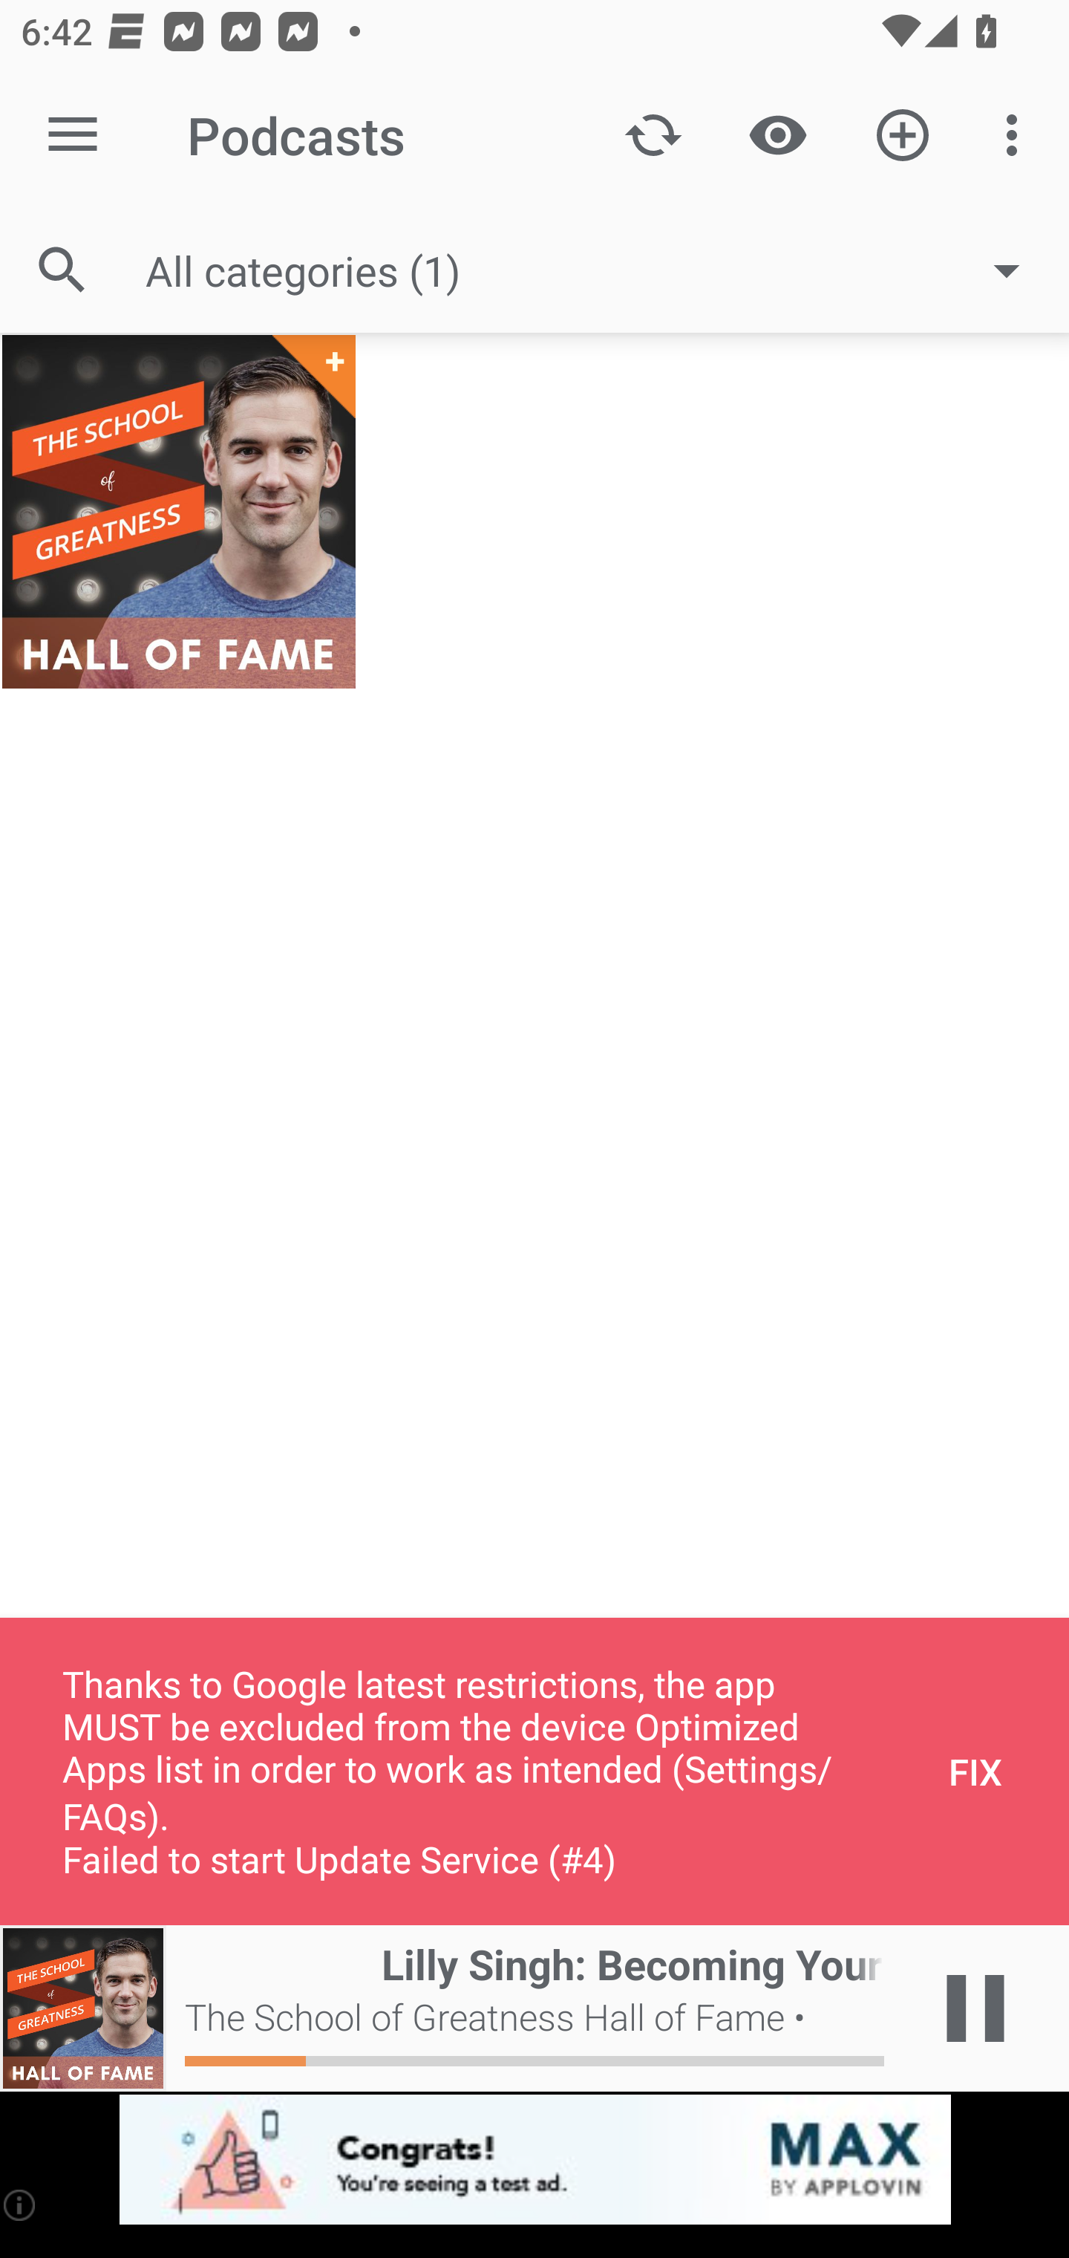  What do you see at coordinates (903, 135) in the screenshot?
I see `Add new Podcast` at bounding box center [903, 135].